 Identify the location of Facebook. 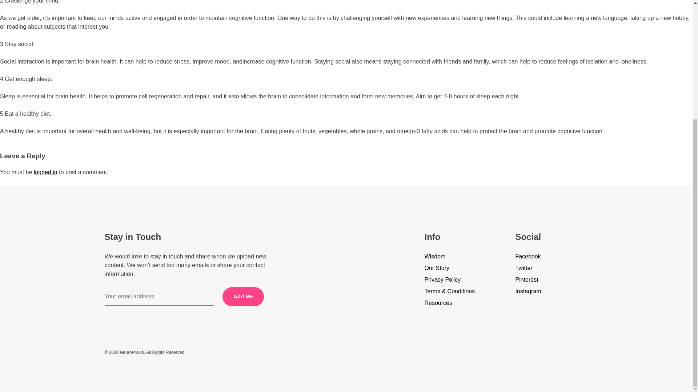
(552, 257).